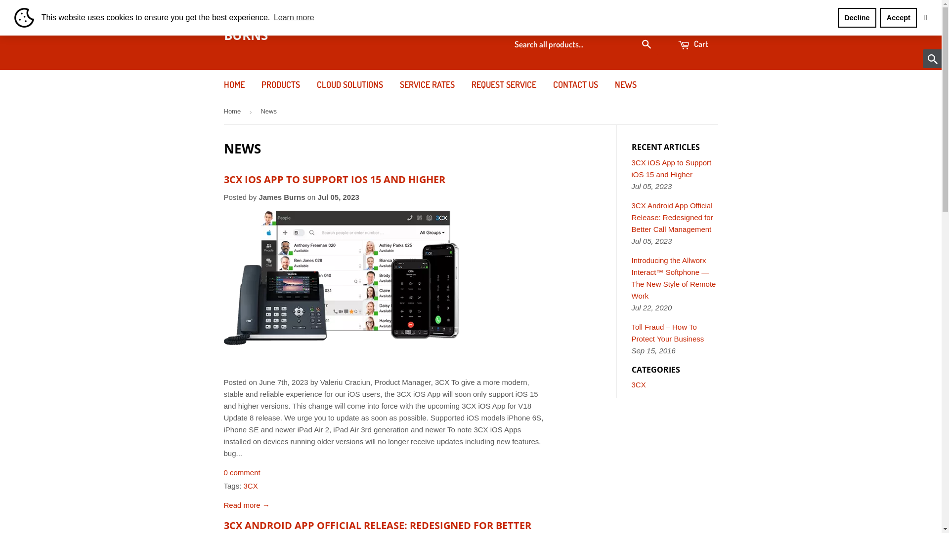 Image resolution: width=949 pixels, height=533 pixels. I want to click on REQUEST SERVICE, so click(503, 85).